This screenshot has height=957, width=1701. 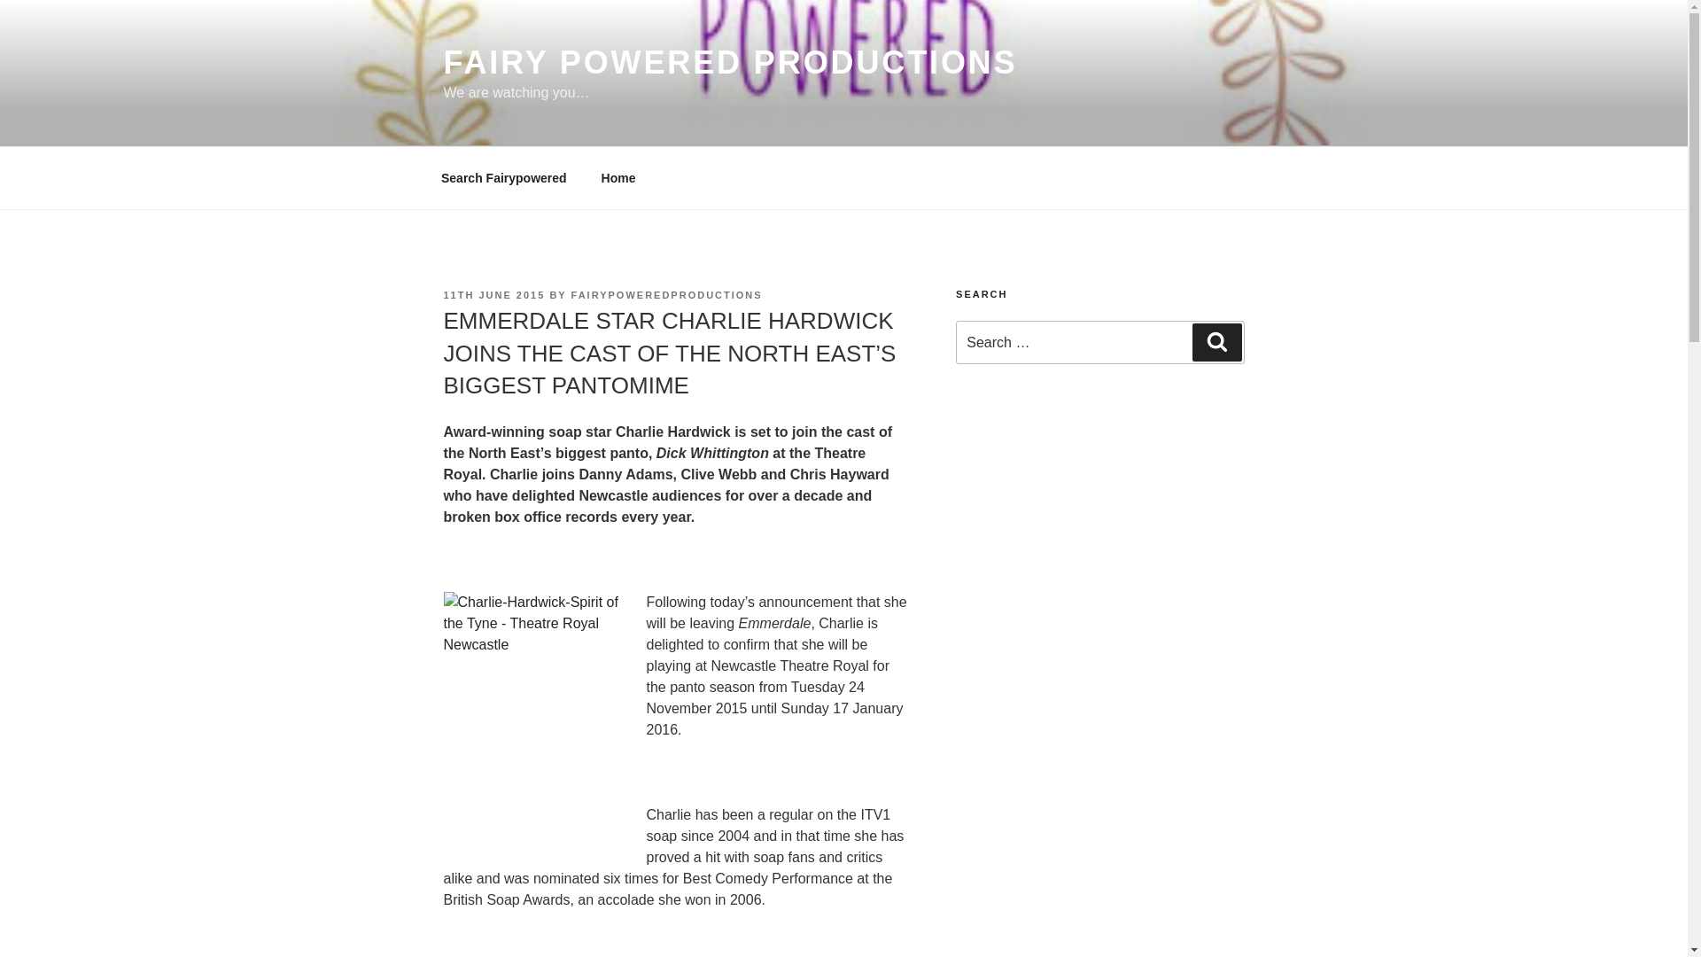 I want to click on Home, so click(x=618, y=177).